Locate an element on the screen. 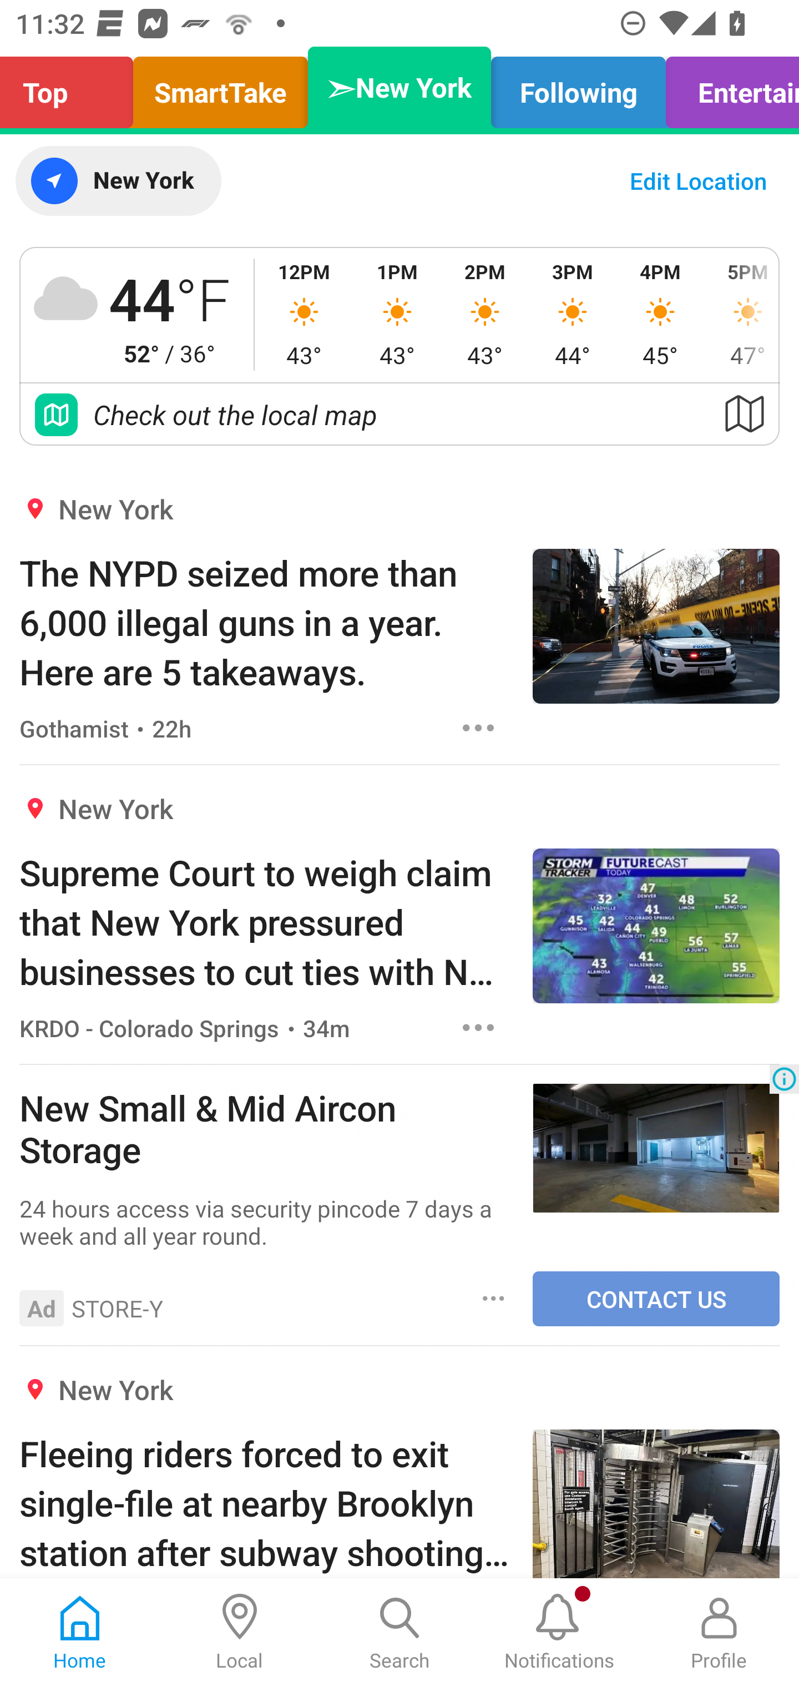 This screenshot has width=799, height=1687. Options is located at coordinates (494, 1298).